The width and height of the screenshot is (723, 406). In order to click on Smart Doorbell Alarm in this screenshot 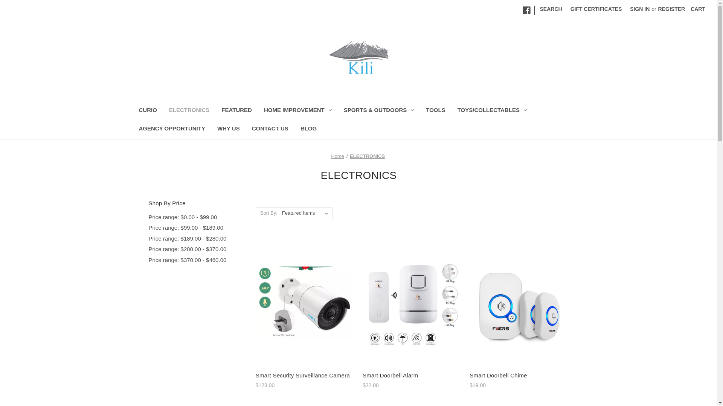, I will do `click(412, 302)`.